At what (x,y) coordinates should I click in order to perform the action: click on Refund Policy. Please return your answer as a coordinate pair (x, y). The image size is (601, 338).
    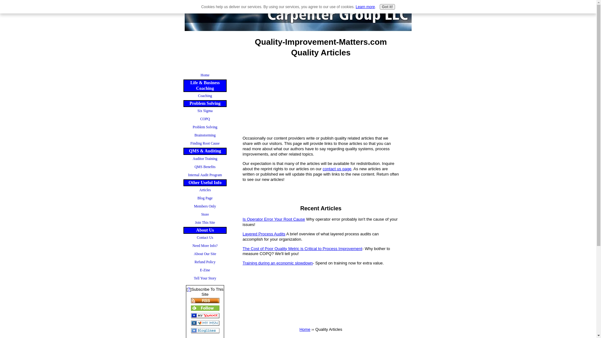
    Looking at the image, I should click on (205, 262).